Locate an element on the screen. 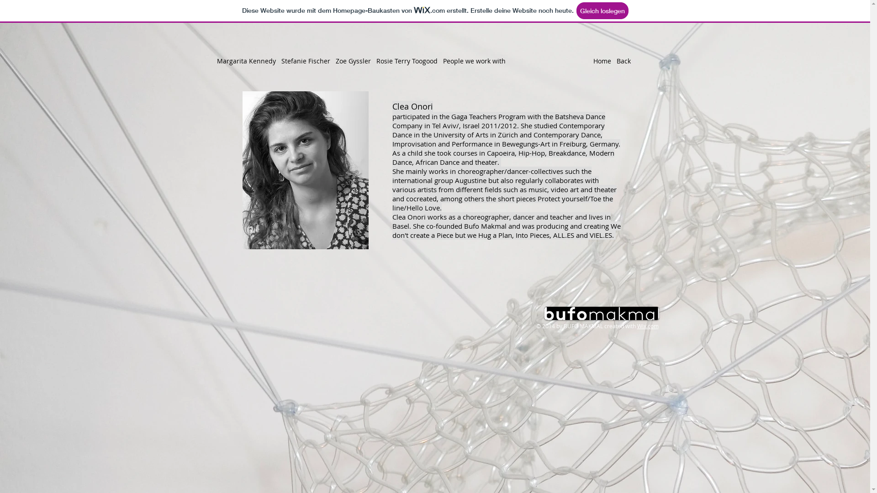 This screenshot has width=877, height=493. Rosie Terry Toogood    is located at coordinates (410, 61).